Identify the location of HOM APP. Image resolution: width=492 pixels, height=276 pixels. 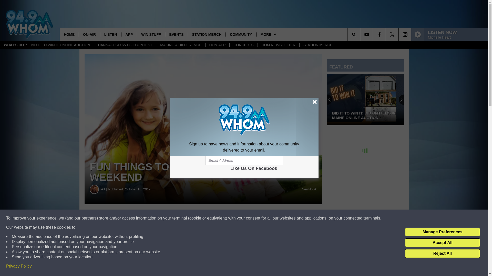
(217, 45).